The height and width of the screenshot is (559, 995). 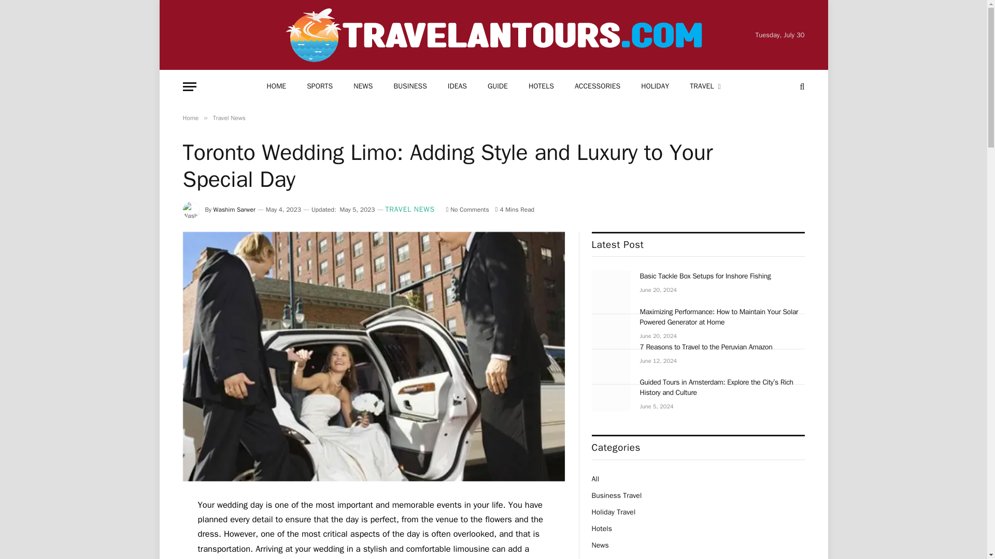 I want to click on GUIDE, so click(x=497, y=86).